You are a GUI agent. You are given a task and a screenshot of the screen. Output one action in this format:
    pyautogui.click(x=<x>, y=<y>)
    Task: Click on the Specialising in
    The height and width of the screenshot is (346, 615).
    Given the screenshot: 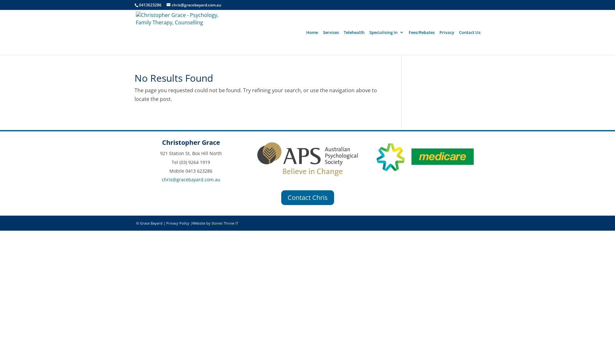 What is the action you would take?
    pyautogui.click(x=387, y=42)
    